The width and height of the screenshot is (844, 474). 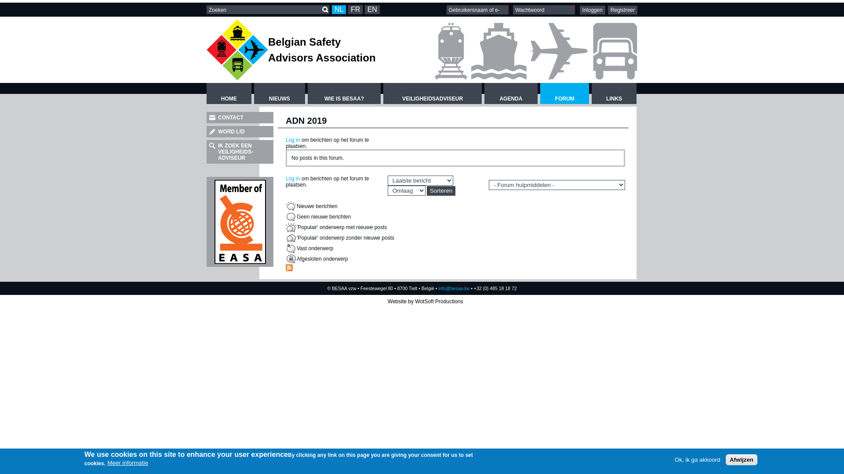 What do you see at coordinates (433, 93) in the screenshot?
I see `VEILIGHEIDSADVISEUR` at bounding box center [433, 93].